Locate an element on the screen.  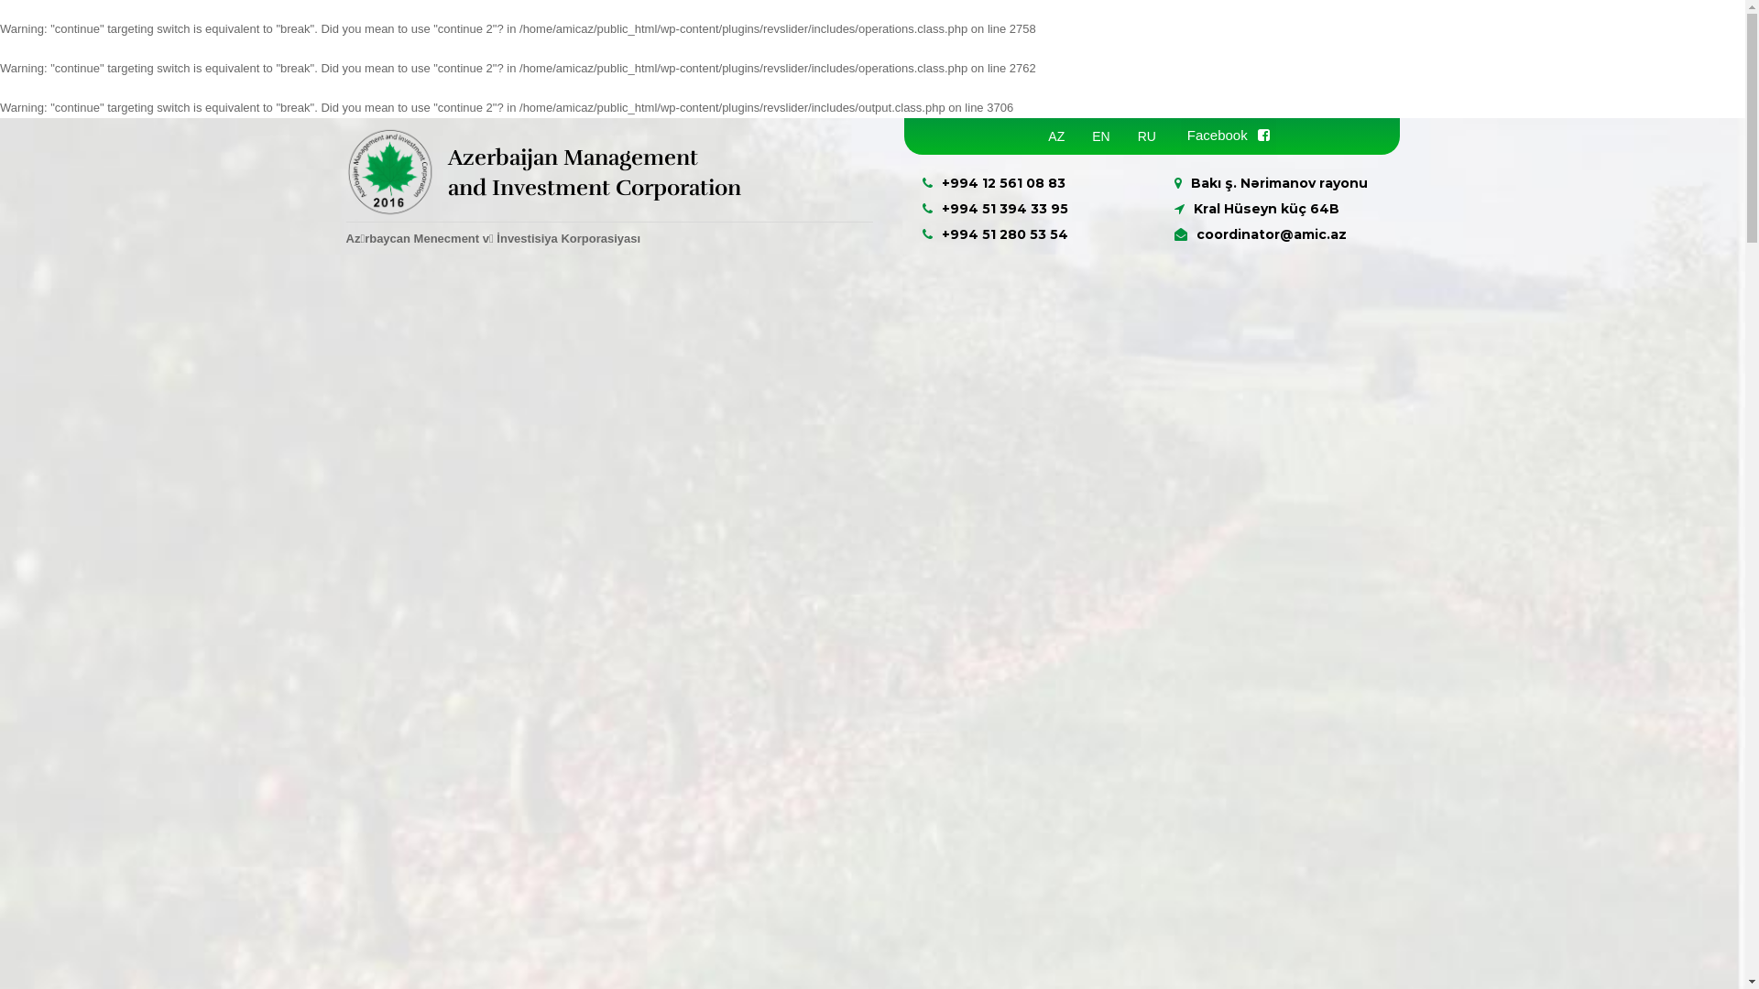
RU is located at coordinates (1147, 136).